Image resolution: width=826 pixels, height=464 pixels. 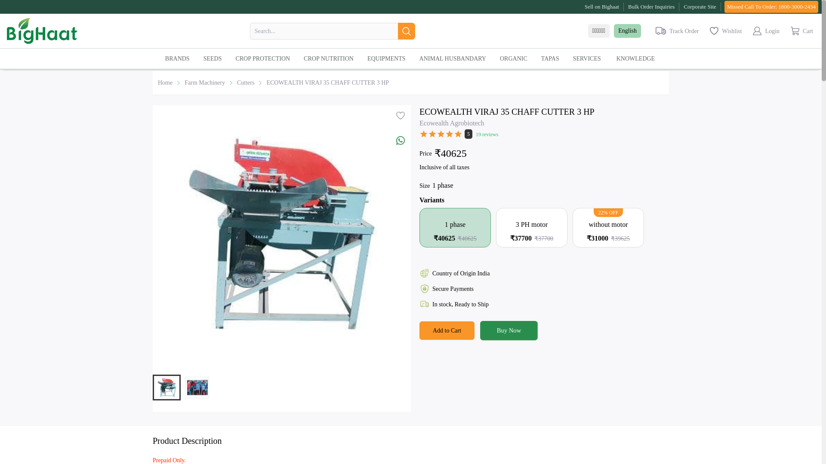 What do you see at coordinates (590, 58) in the screenshot?
I see `SERVICES` at bounding box center [590, 58].